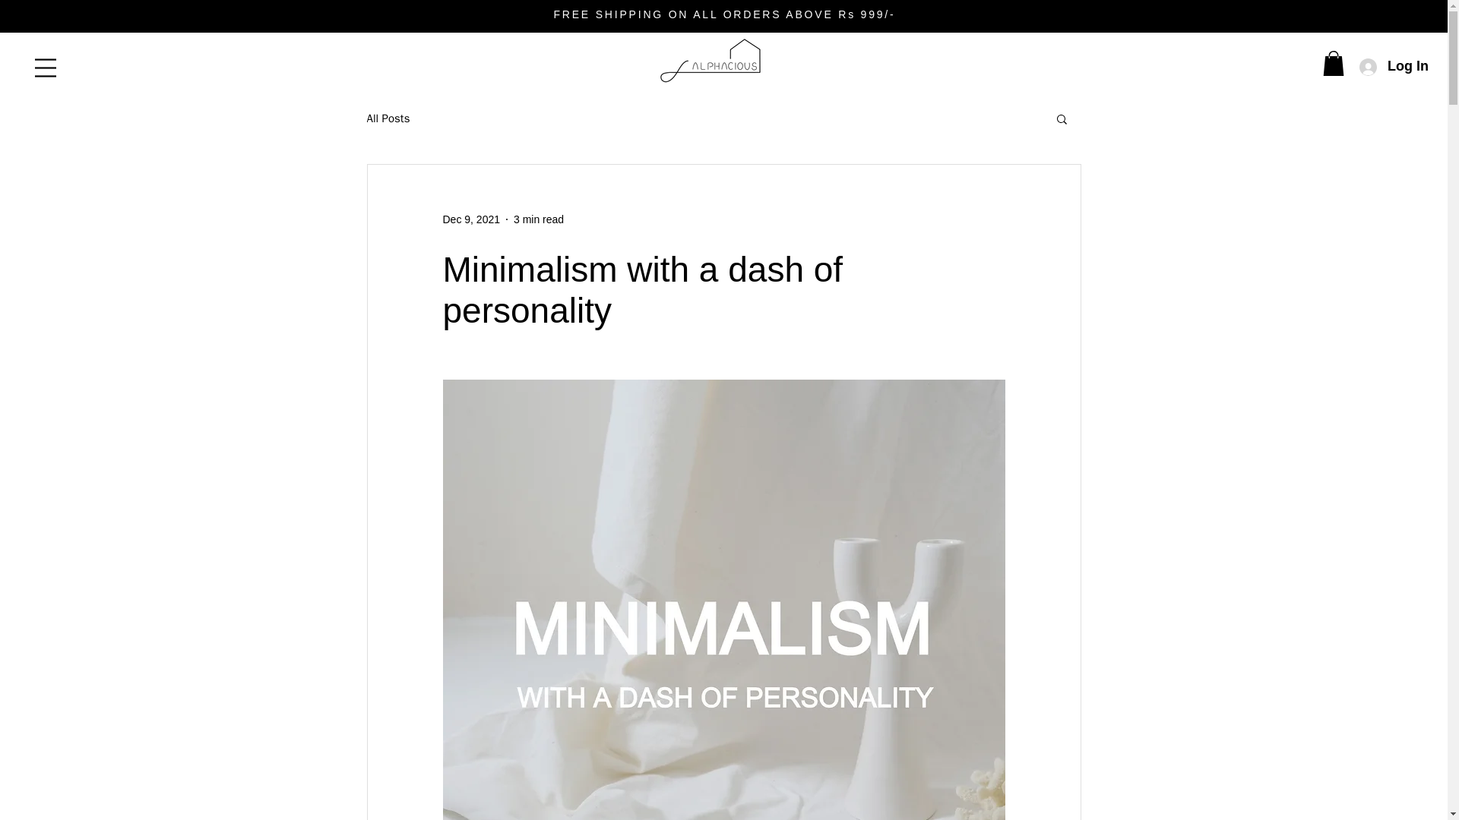 Image resolution: width=1459 pixels, height=820 pixels. I want to click on Dec 9, 2021, so click(471, 218).